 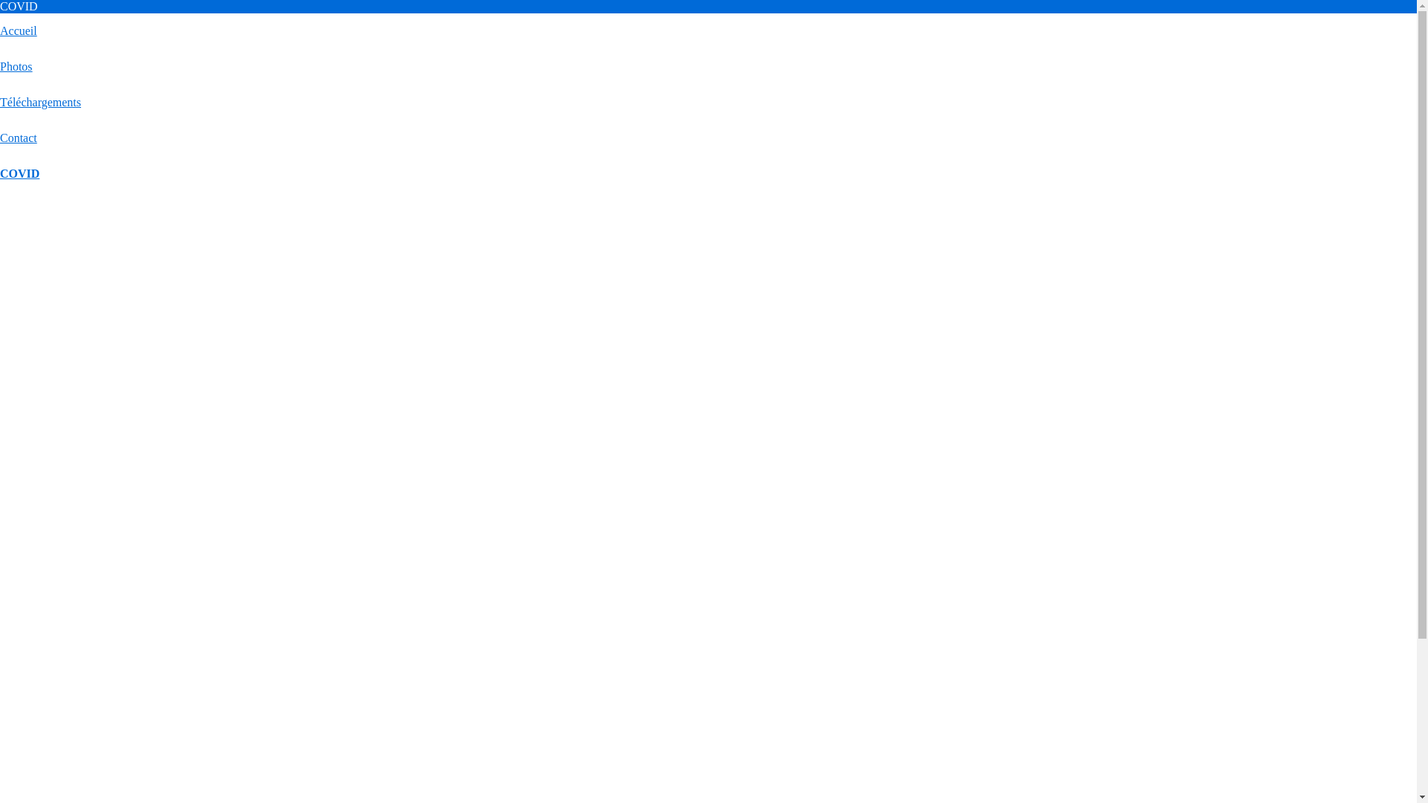 What do you see at coordinates (16, 67) in the screenshot?
I see `Photos` at bounding box center [16, 67].